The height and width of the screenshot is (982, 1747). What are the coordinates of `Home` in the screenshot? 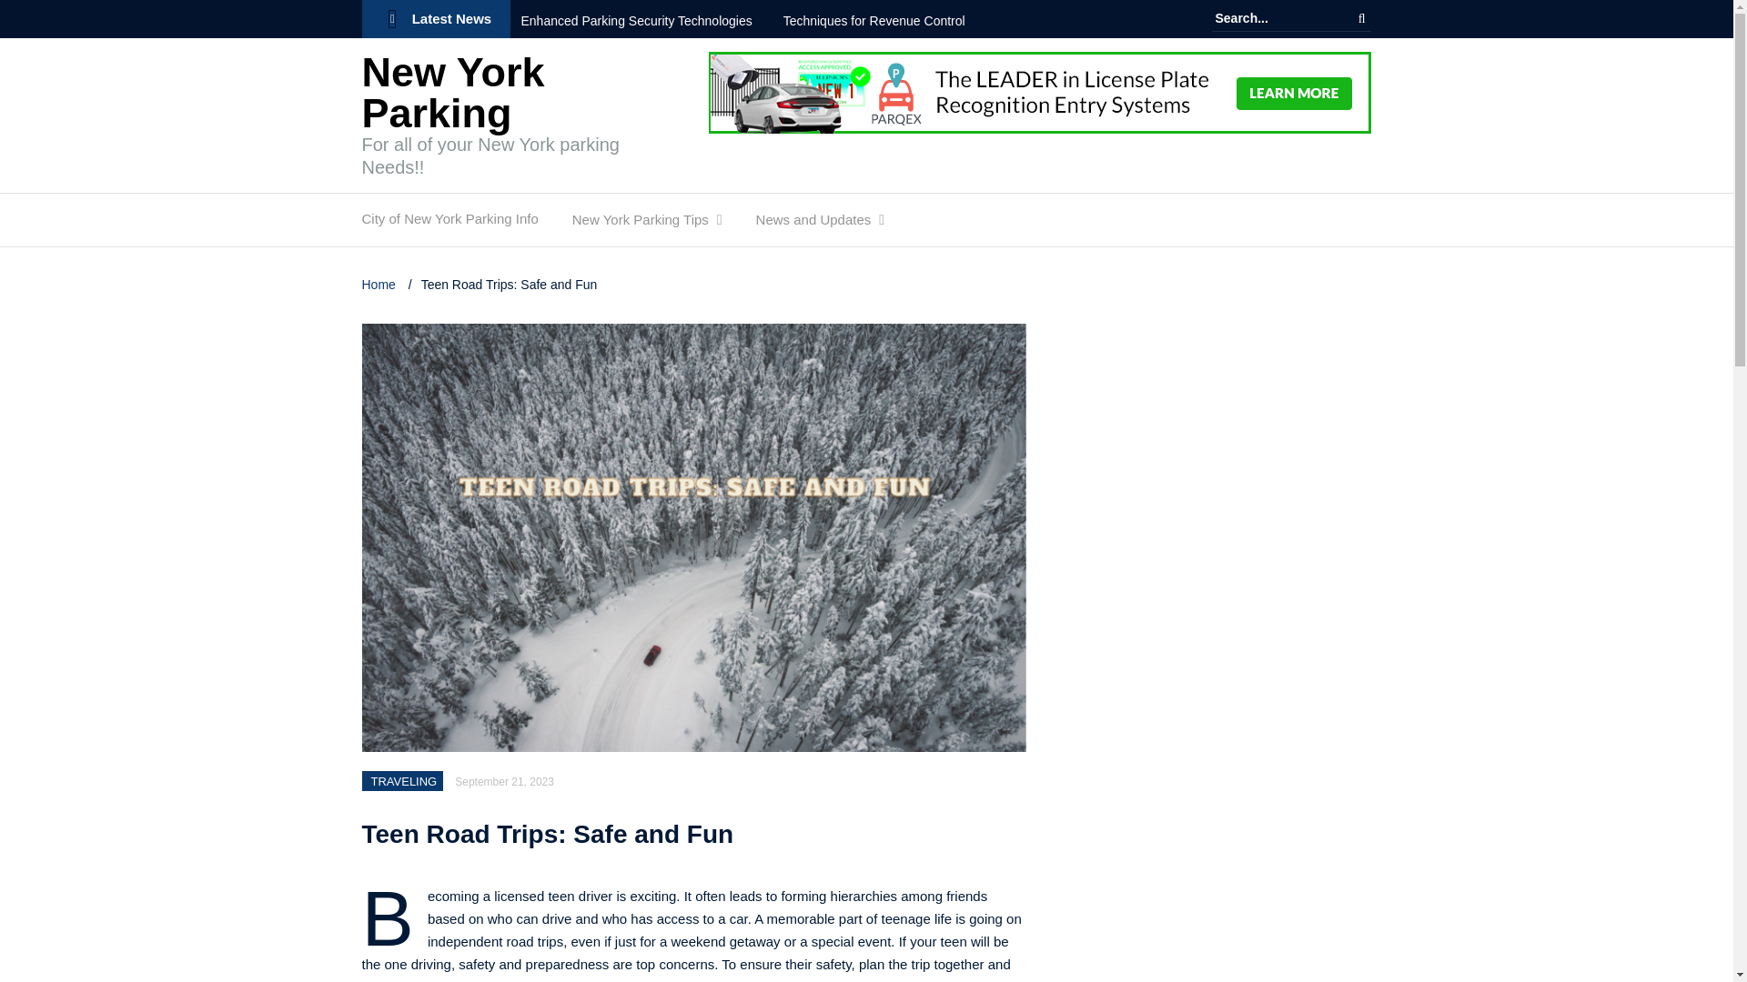 It's located at (380, 284).